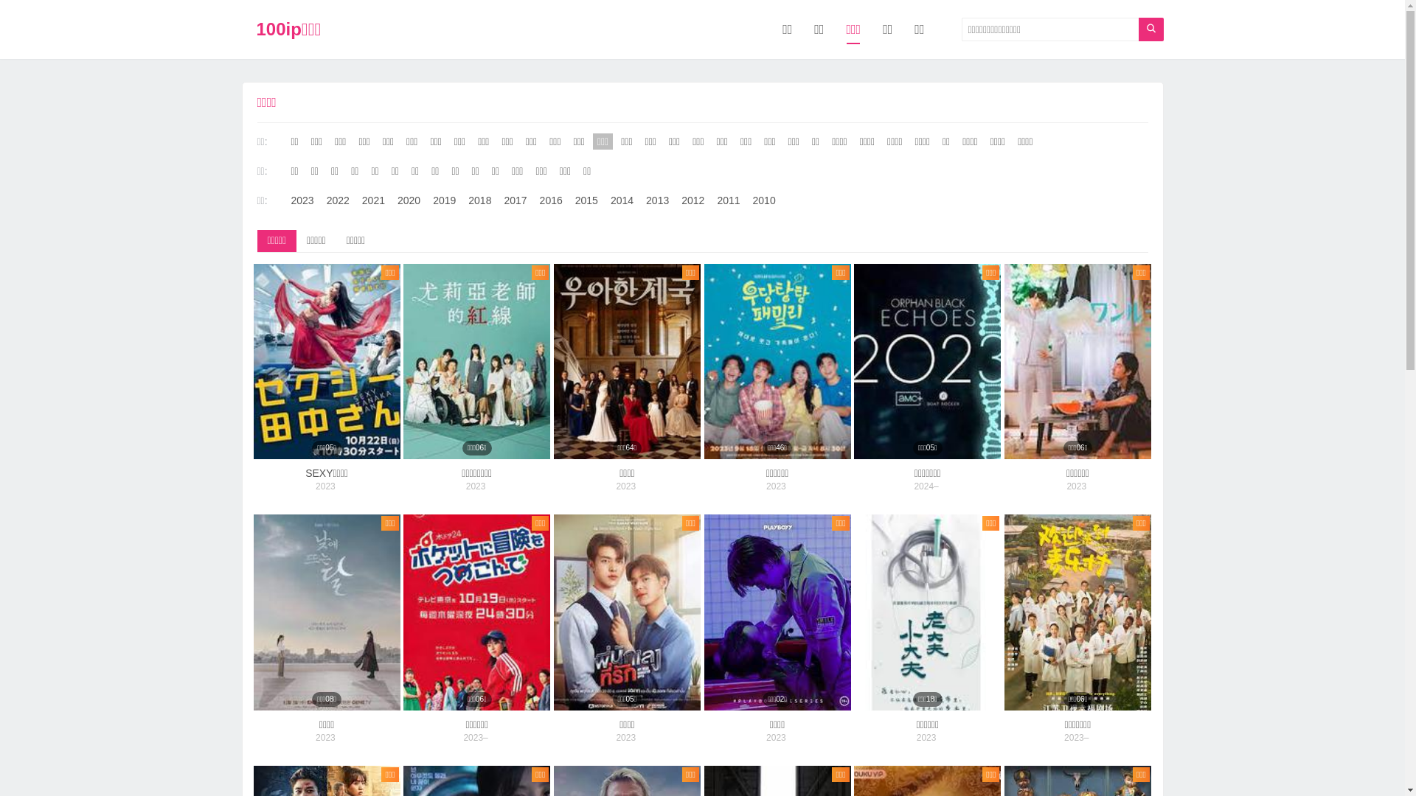 This screenshot has height=796, width=1416. Describe the element at coordinates (444, 200) in the screenshot. I see `2019` at that location.